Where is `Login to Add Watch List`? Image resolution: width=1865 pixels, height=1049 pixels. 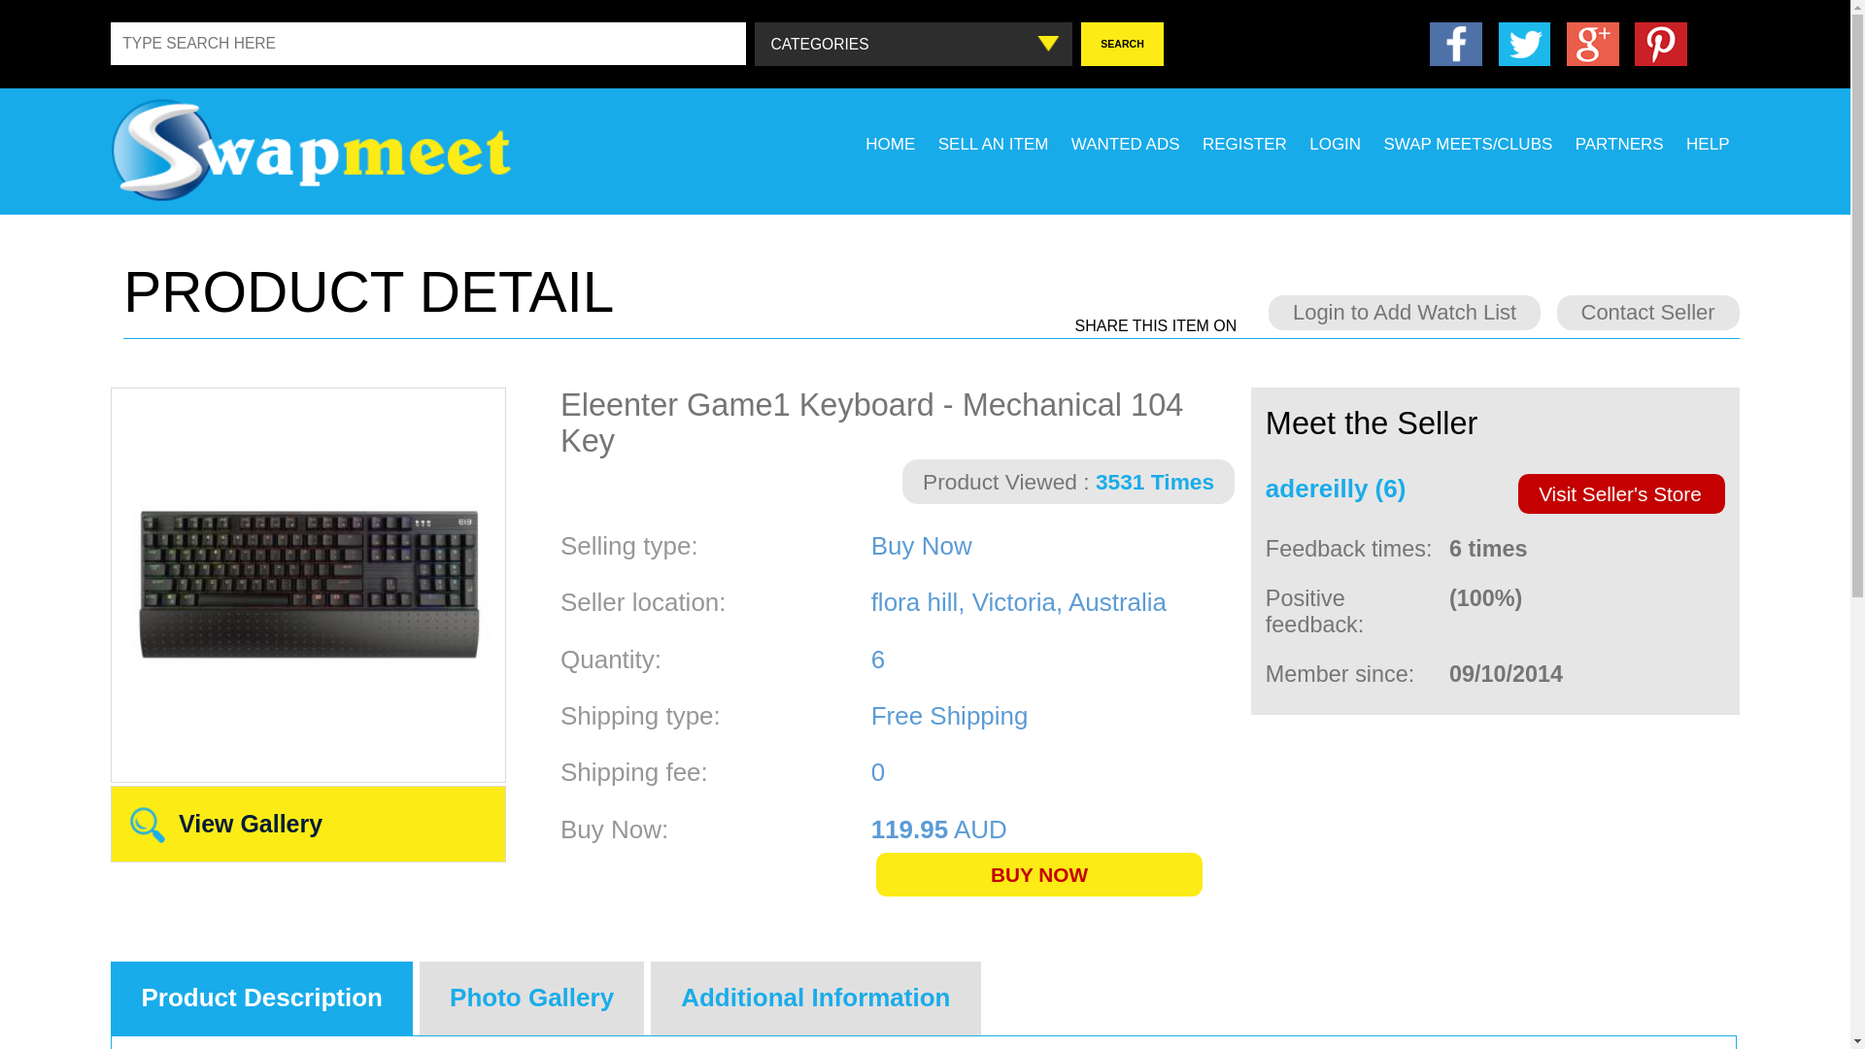 Login to Add Watch List is located at coordinates (1405, 313).